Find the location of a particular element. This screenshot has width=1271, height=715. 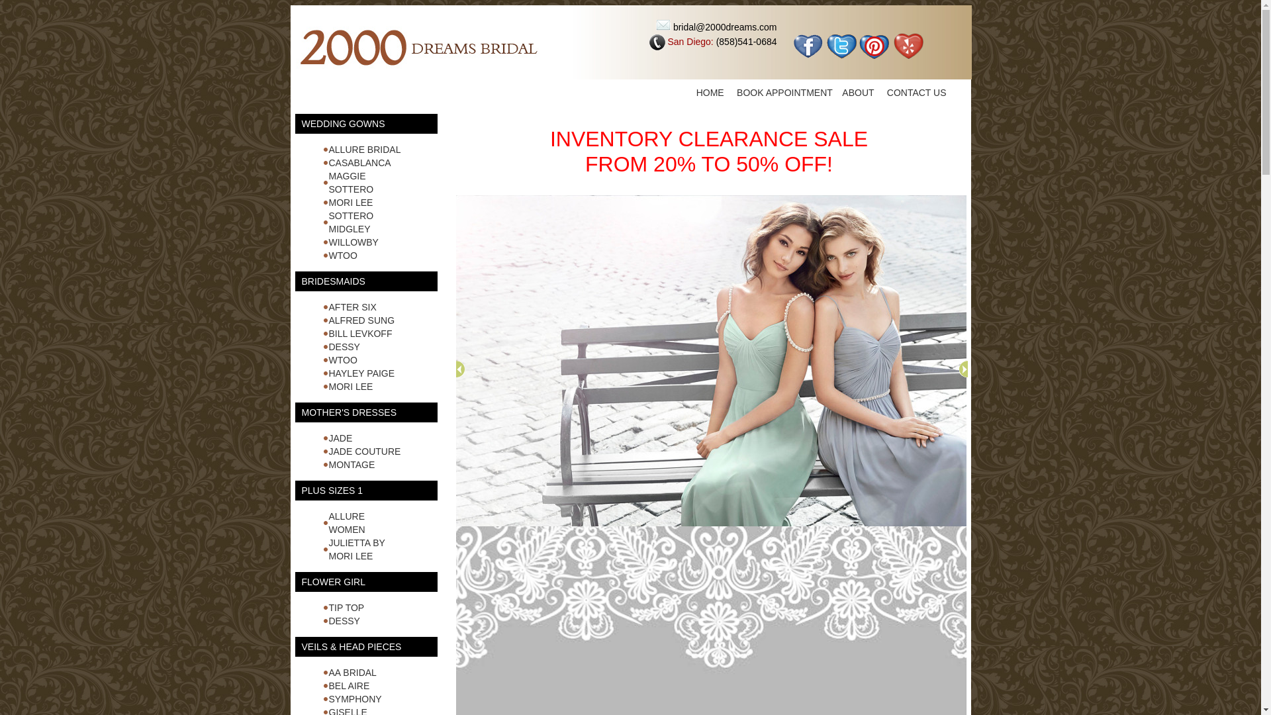

BEL AIRE is located at coordinates (349, 686).